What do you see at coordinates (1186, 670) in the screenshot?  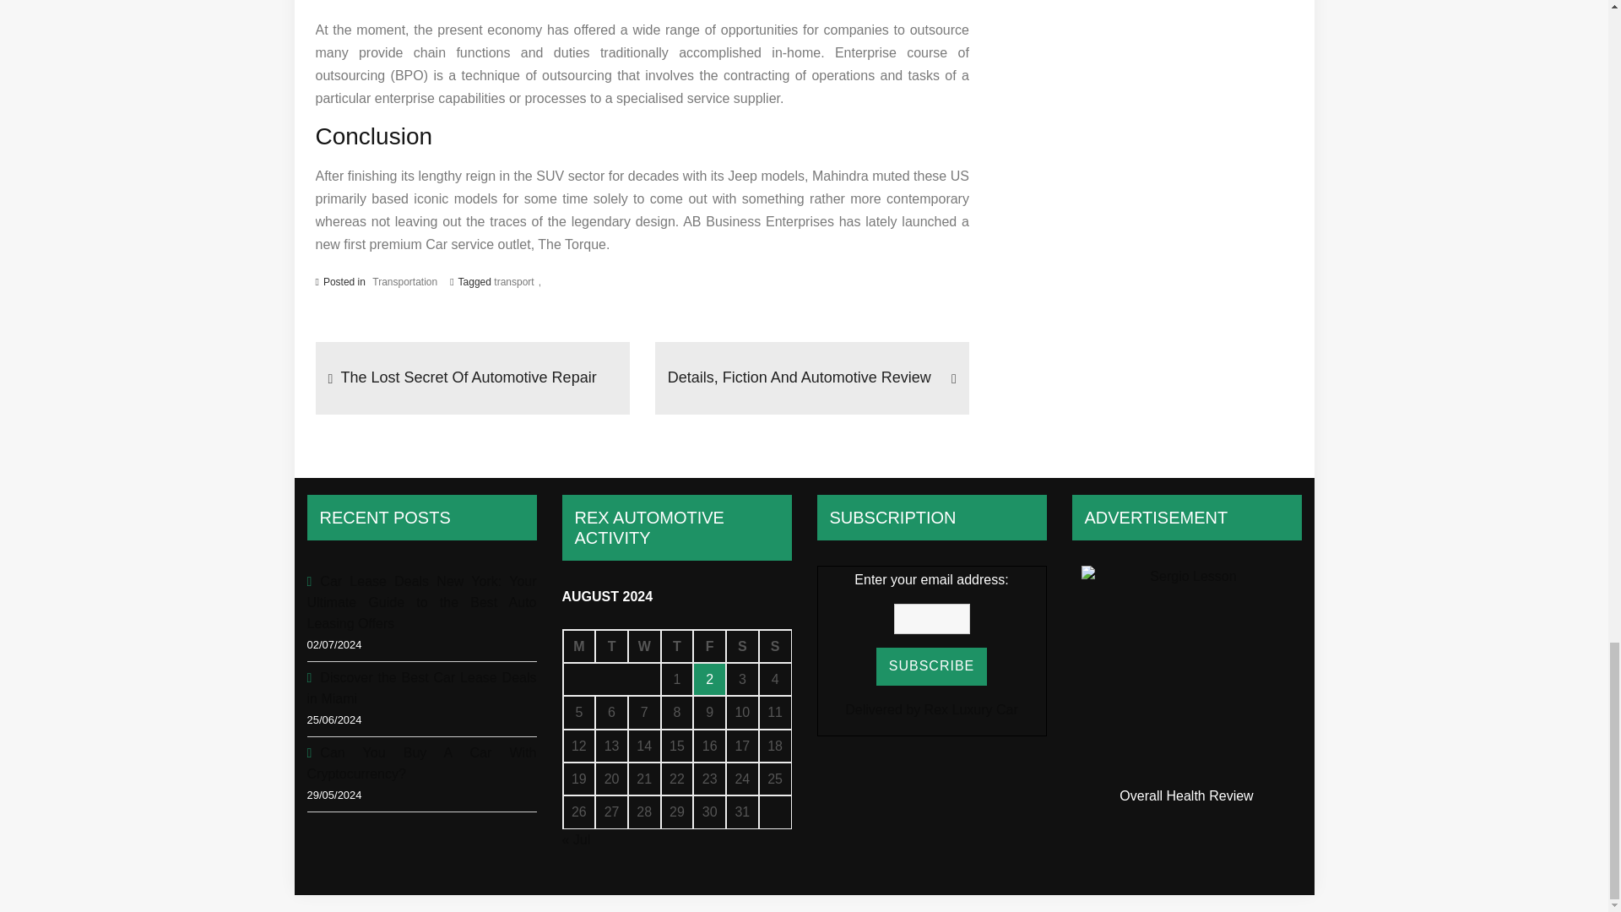 I see `Sergio Lesson` at bounding box center [1186, 670].